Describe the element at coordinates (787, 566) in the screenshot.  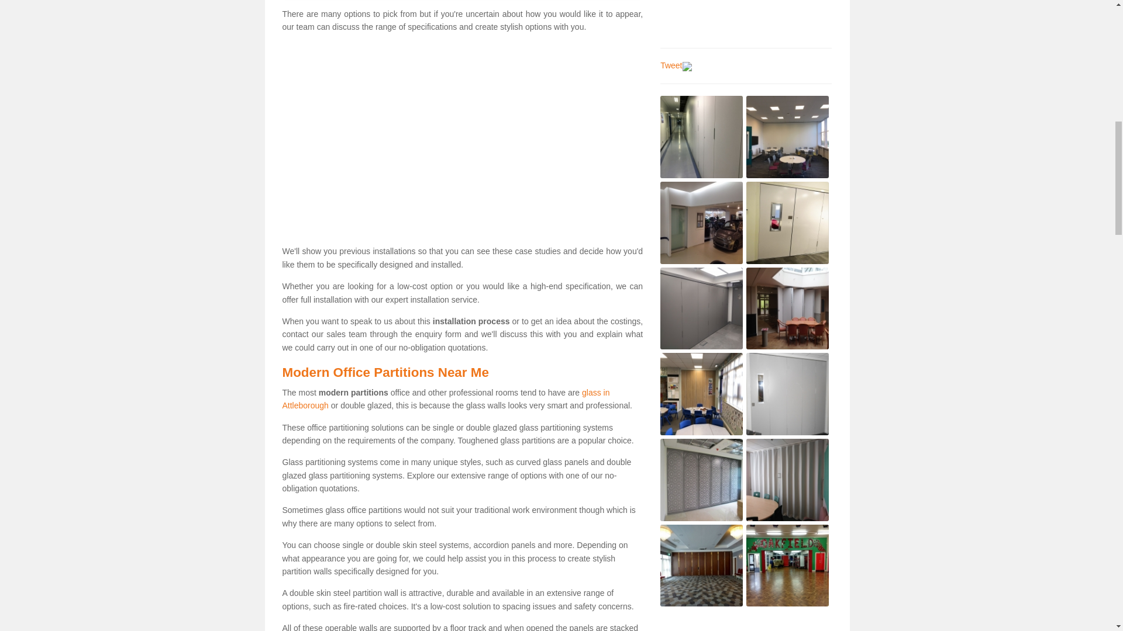
I see `Meeting Room Partitions in Attleborough 12` at that location.